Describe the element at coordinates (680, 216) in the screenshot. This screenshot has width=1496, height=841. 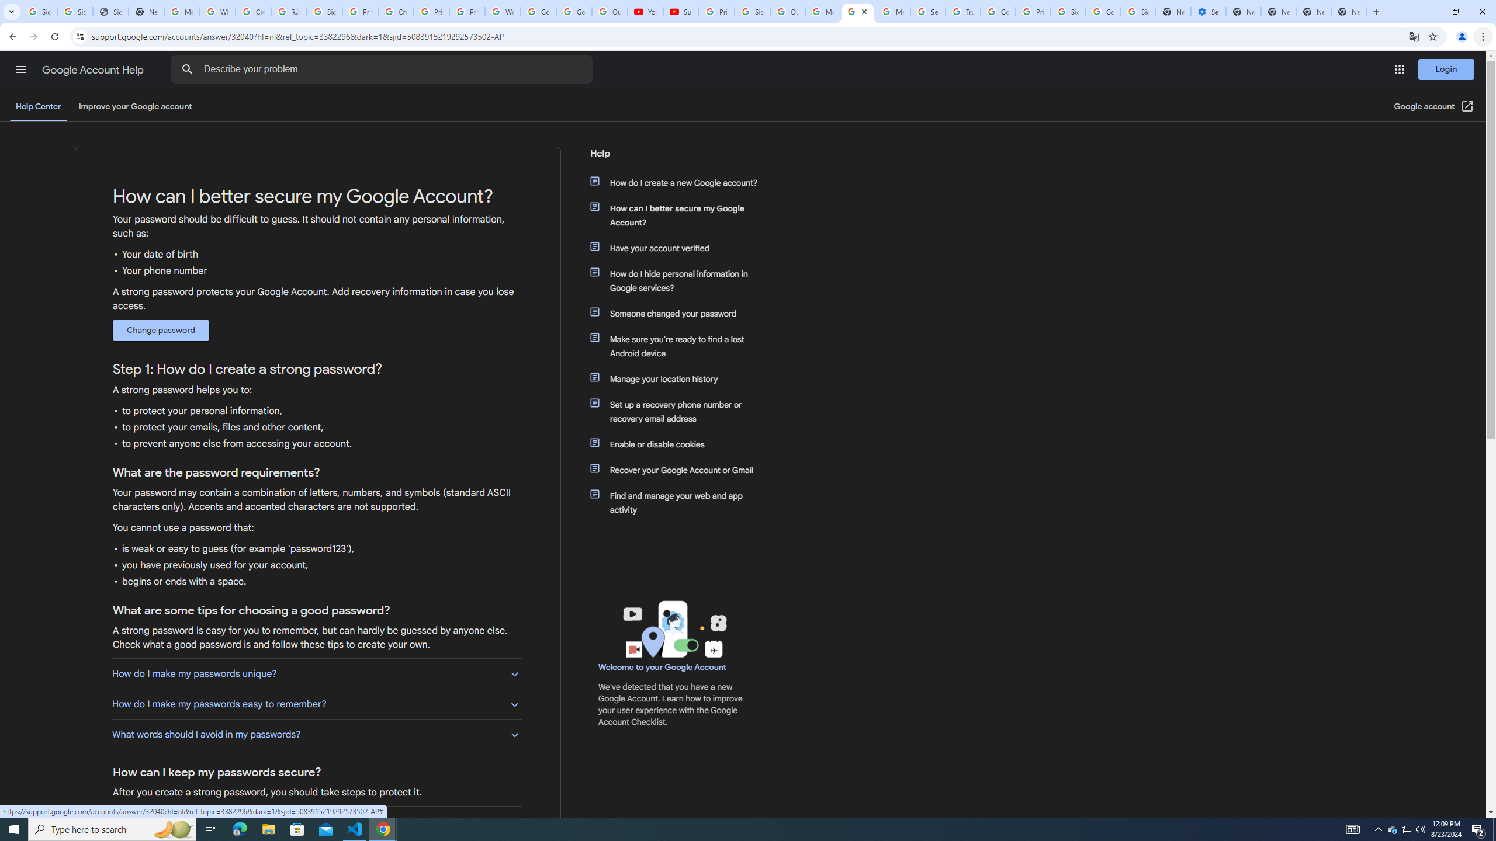
I see `How can I better secure my Google Account?` at that location.